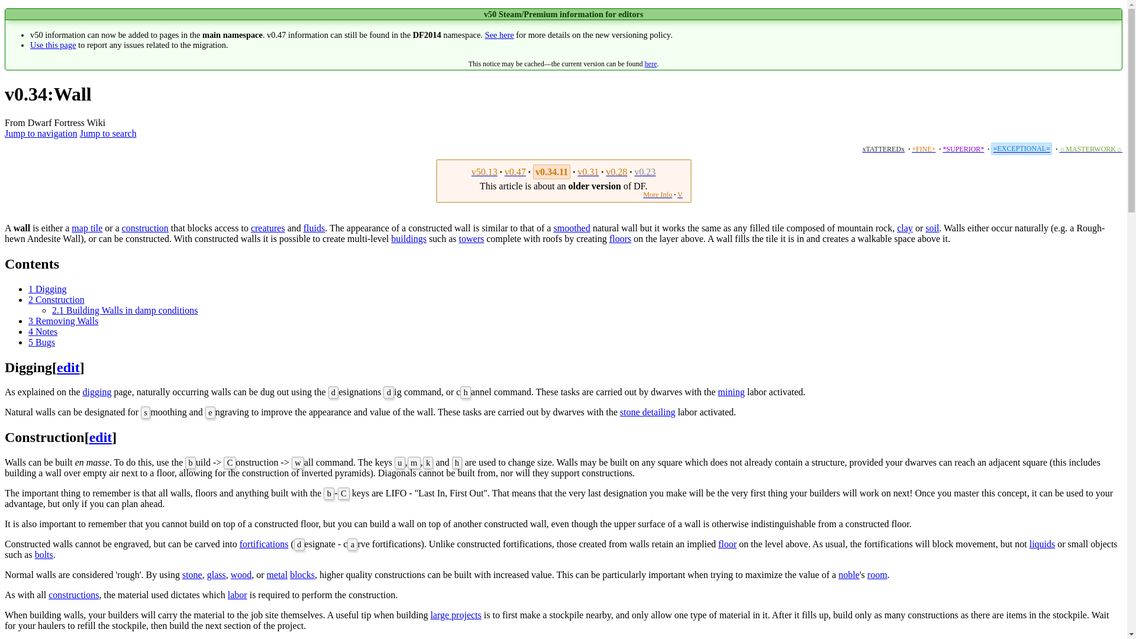 The width and height of the screenshot is (1136, 639). What do you see at coordinates (40, 134) in the screenshot?
I see `Jump to navigation` at bounding box center [40, 134].